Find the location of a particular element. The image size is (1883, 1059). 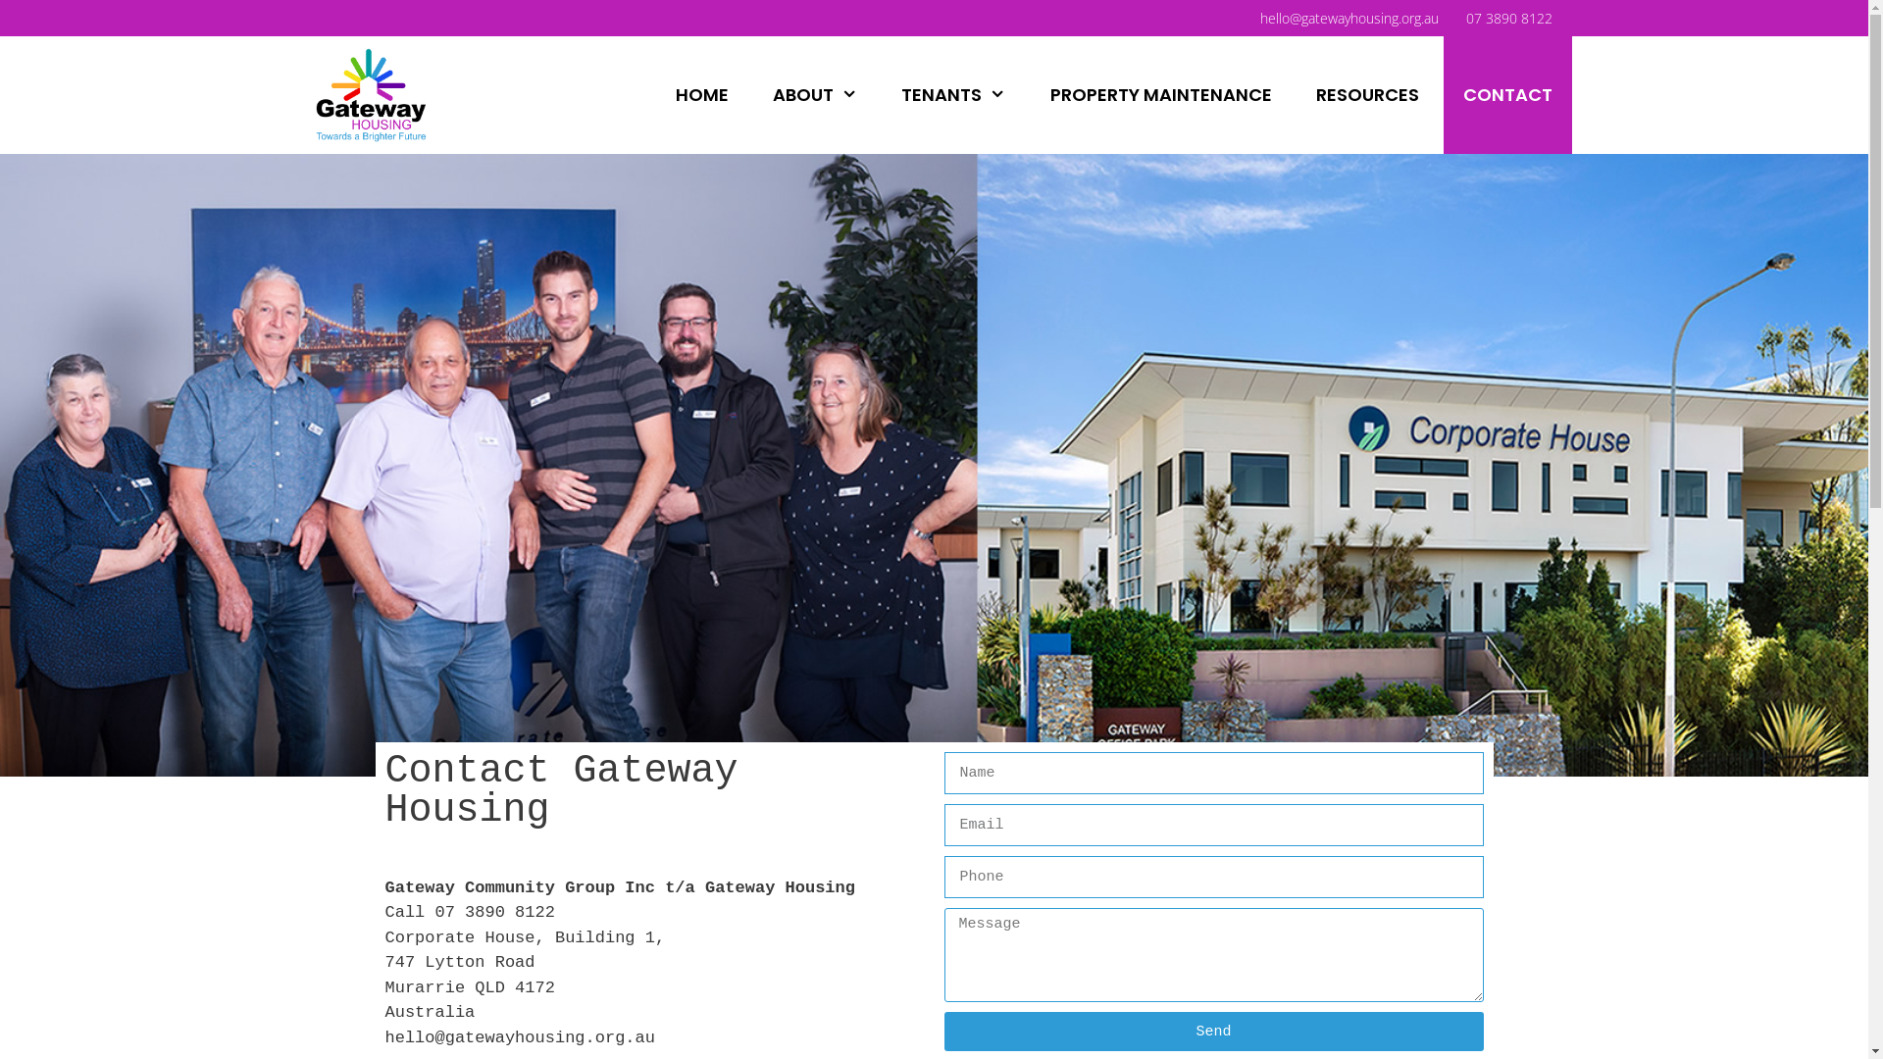

Send is located at coordinates (1213, 1032).